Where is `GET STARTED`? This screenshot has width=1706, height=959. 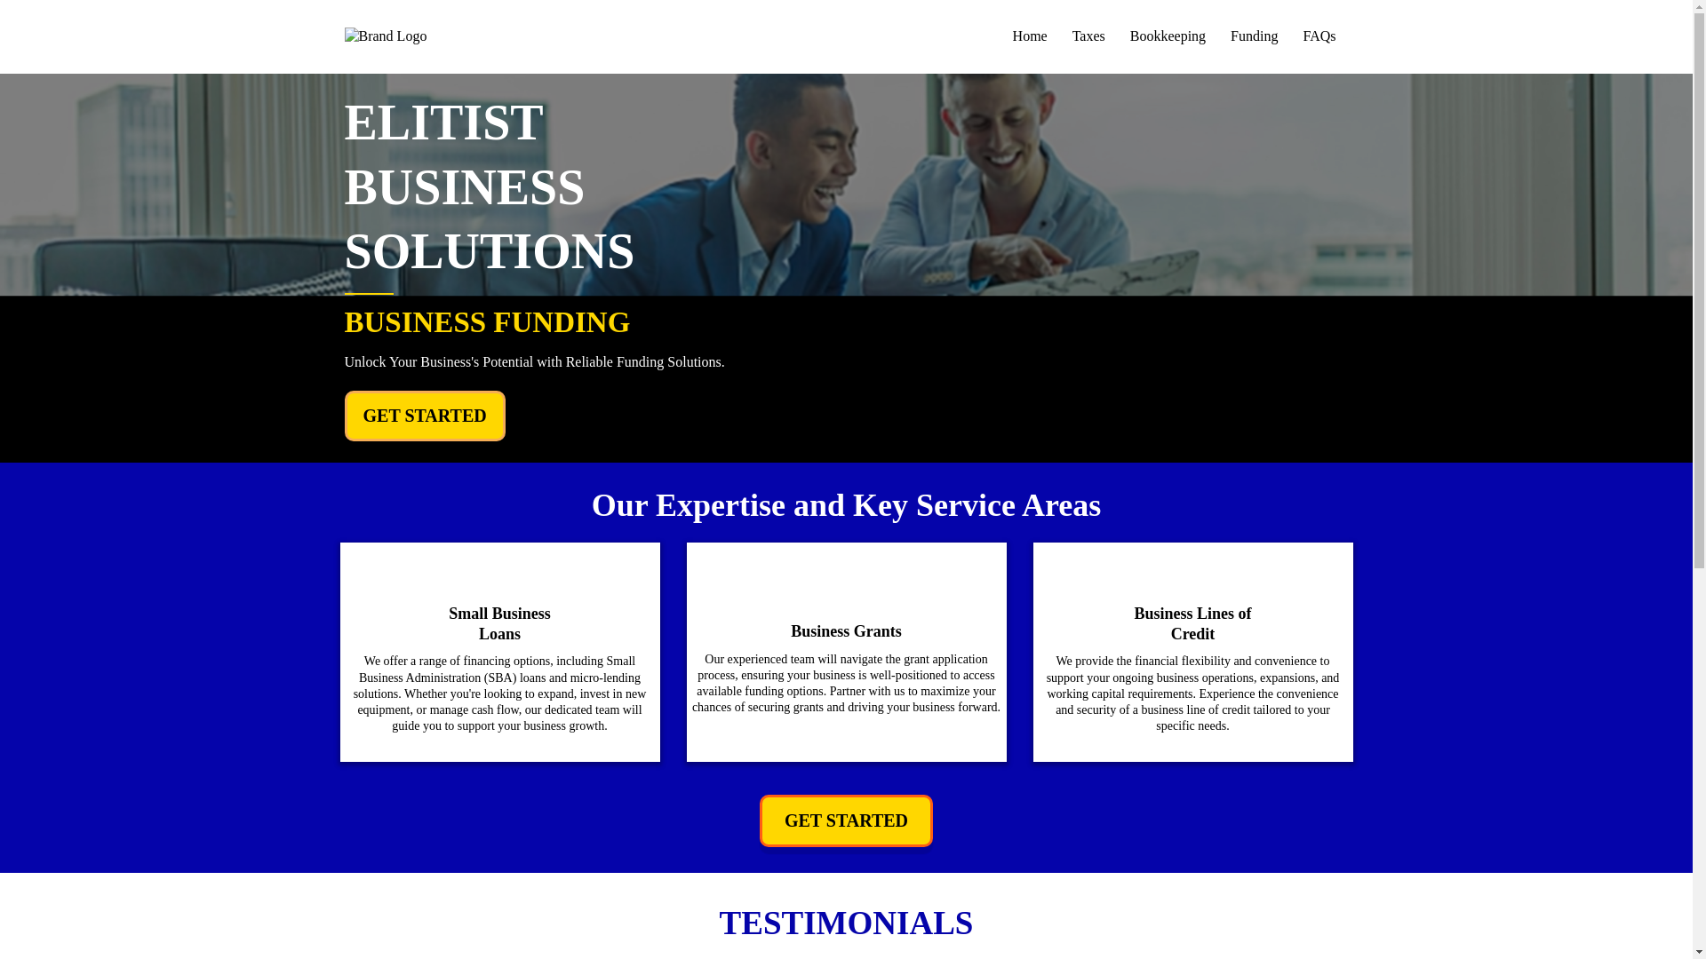
GET STARTED is located at coordinates (846, 820).